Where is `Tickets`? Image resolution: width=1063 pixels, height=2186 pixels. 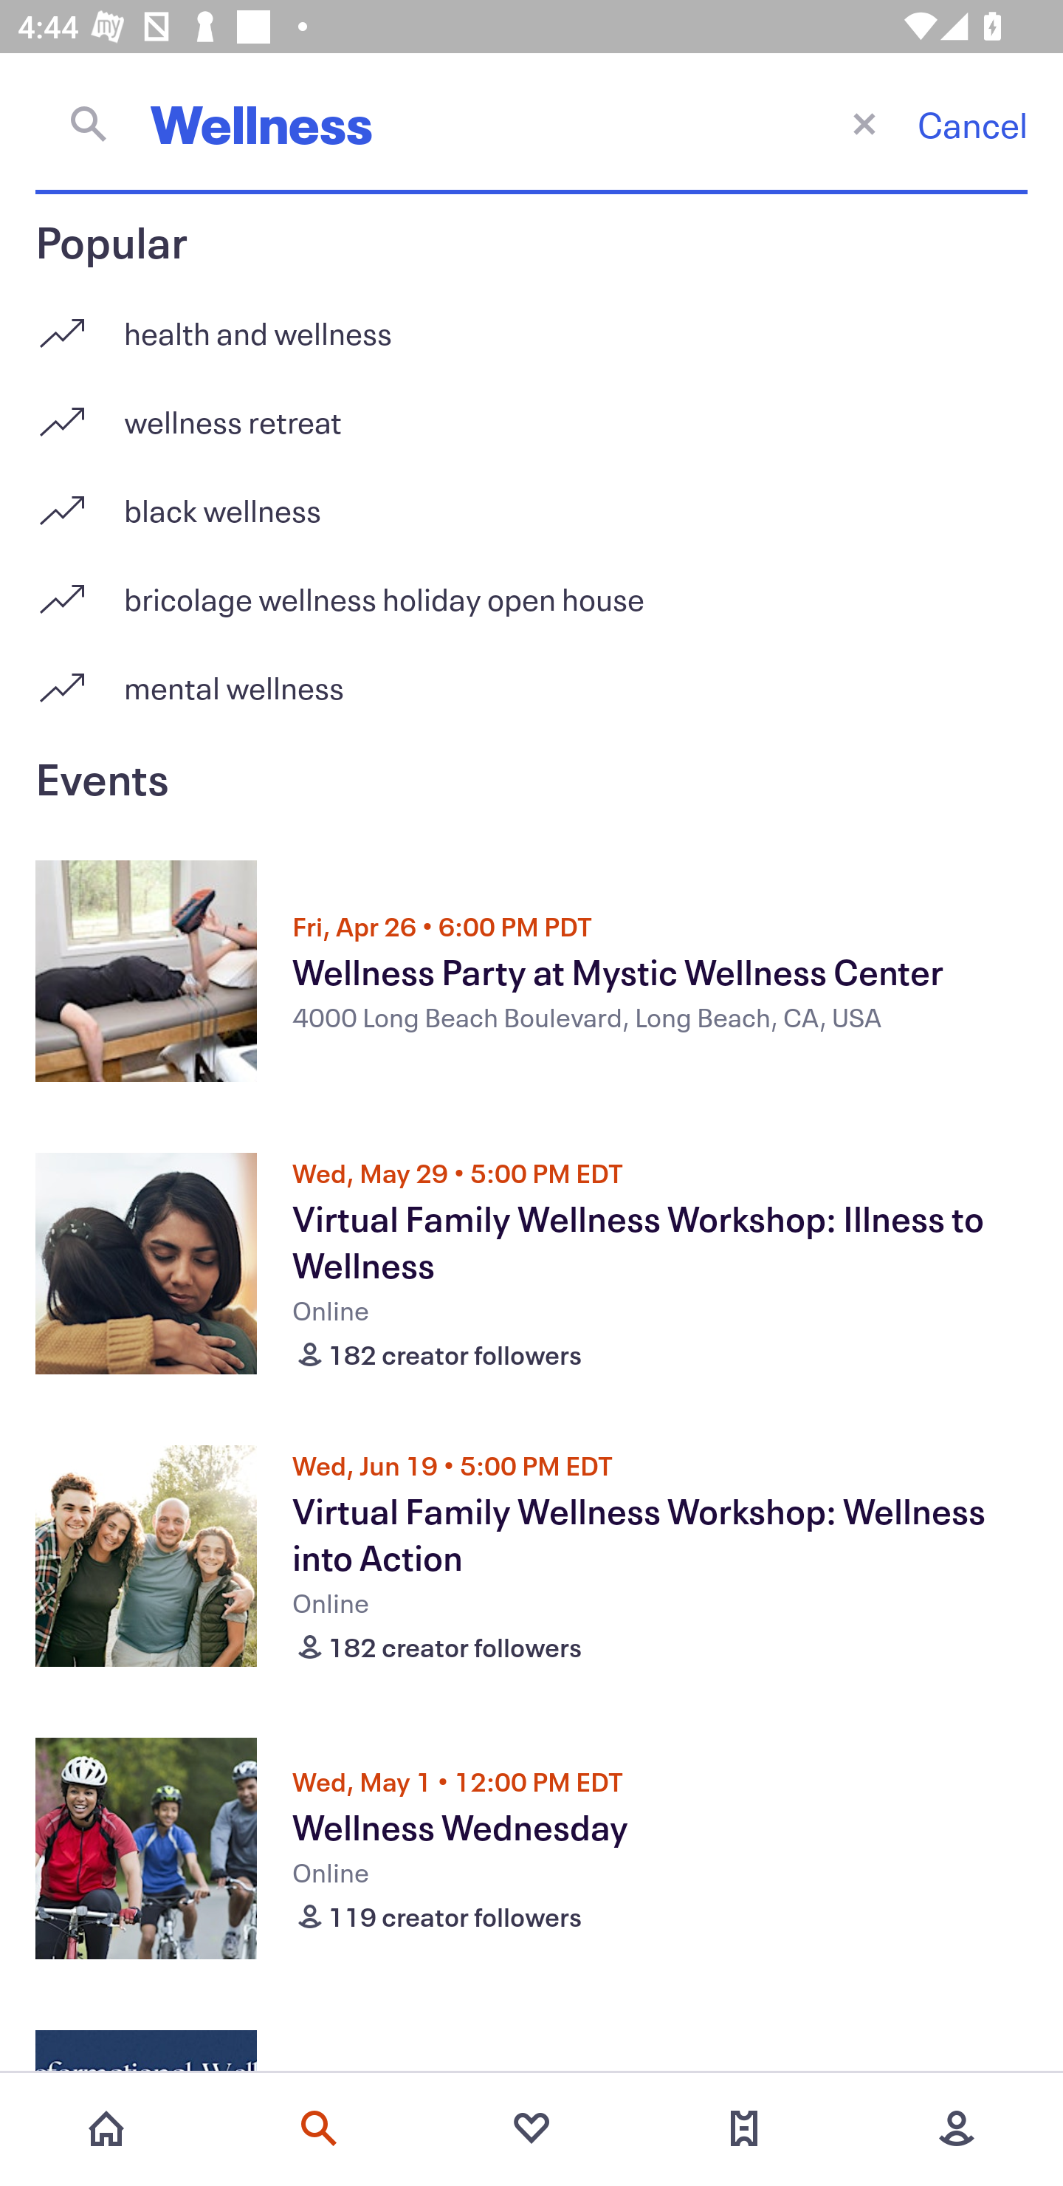 Tickets is located at coordinates (744, 2128).